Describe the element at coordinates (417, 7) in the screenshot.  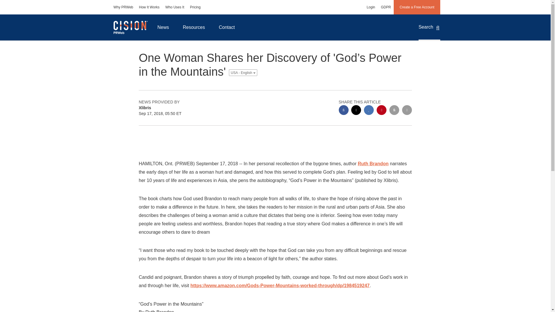
I see `Create a Free Account` at that location.